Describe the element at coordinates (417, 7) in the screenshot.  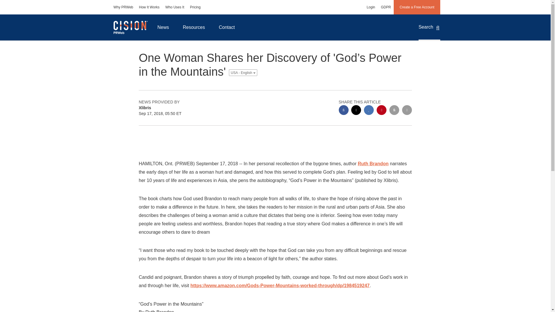
I see `Create a Free Account` at that location.